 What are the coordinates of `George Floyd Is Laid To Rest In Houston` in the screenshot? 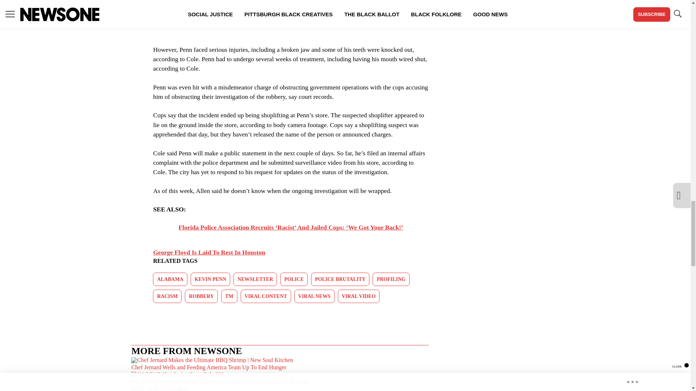 It's located at (209, 252).